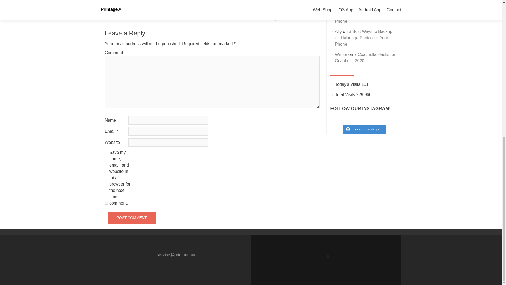  What do you see at coordinates (364, 38) in the screenshot?
I see `3 Best Ways to Backup and Manage Photos on Your Phone` at bounding box center [364, 38].